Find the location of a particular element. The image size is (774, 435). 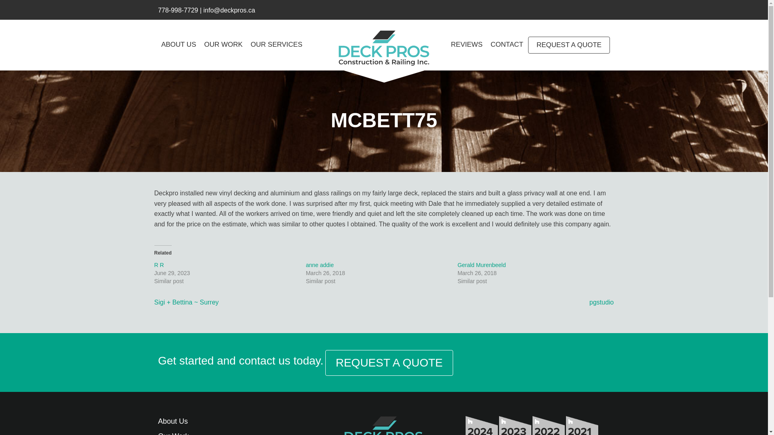

Gerald Murenbeeld is located at coordinates (481, 265).